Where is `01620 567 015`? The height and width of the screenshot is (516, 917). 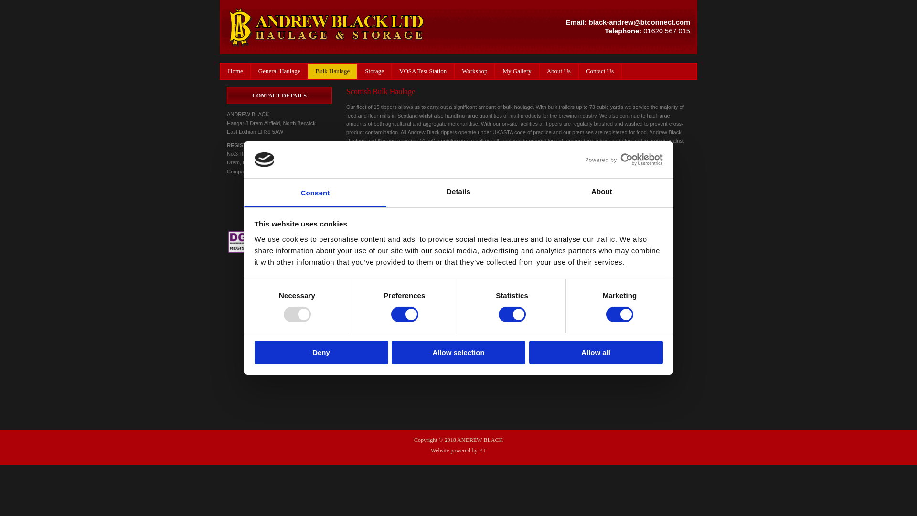
01620 567 015 is located at coordinates (667, 31).